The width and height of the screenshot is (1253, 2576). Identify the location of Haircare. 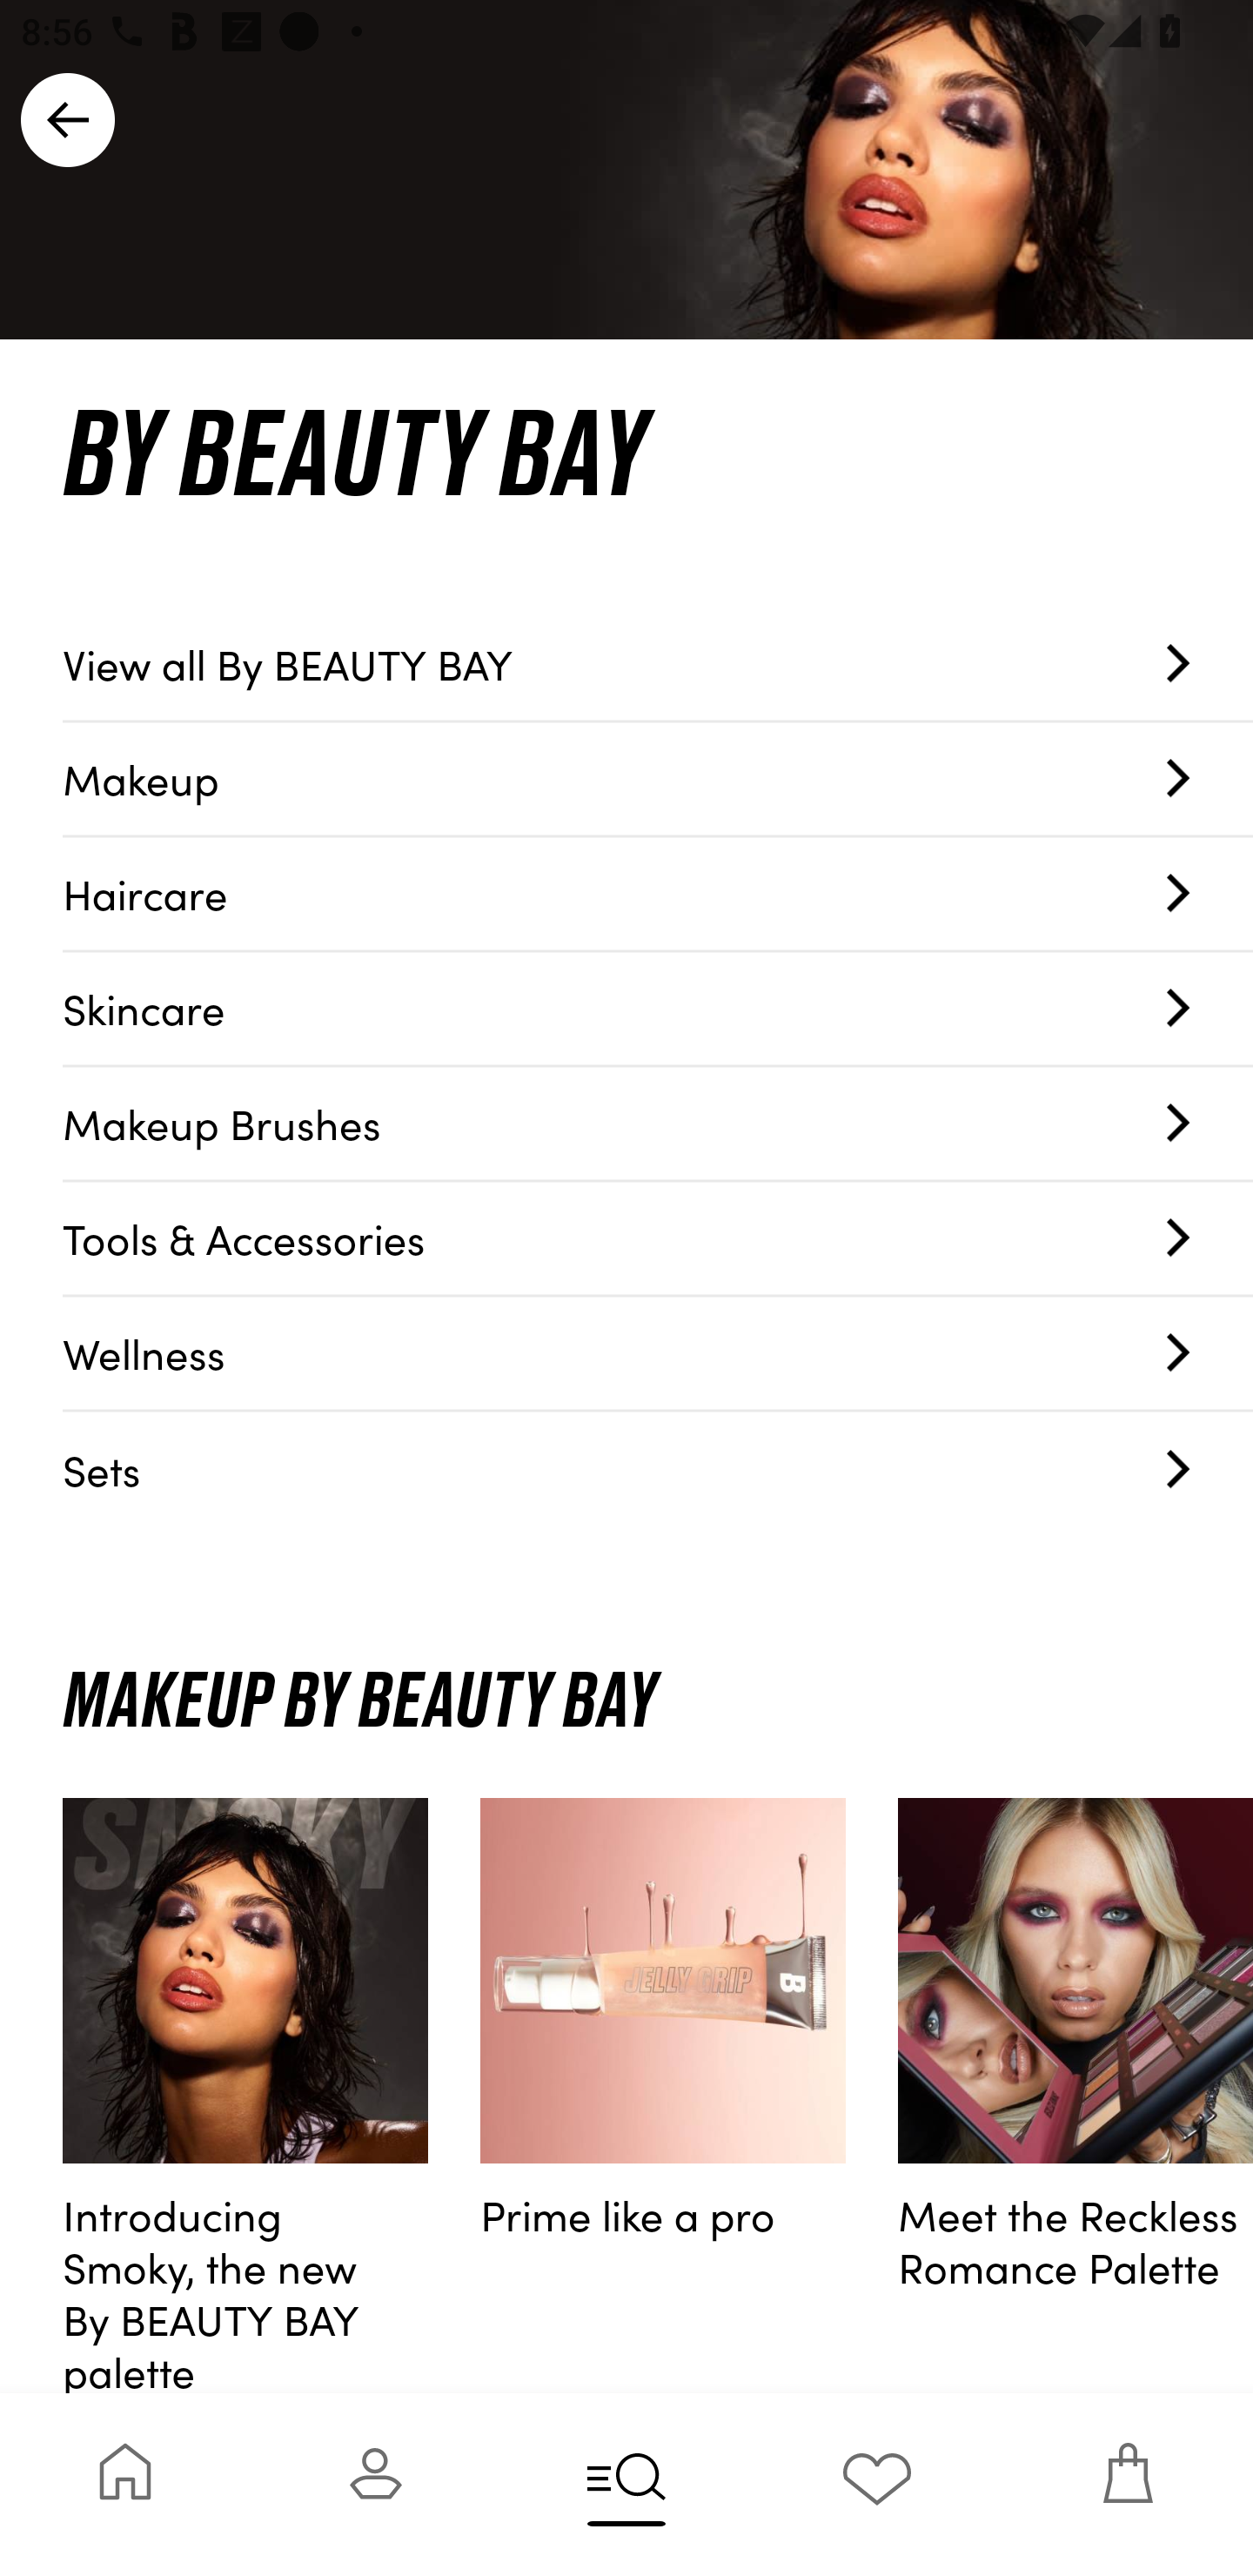
(658, 895).